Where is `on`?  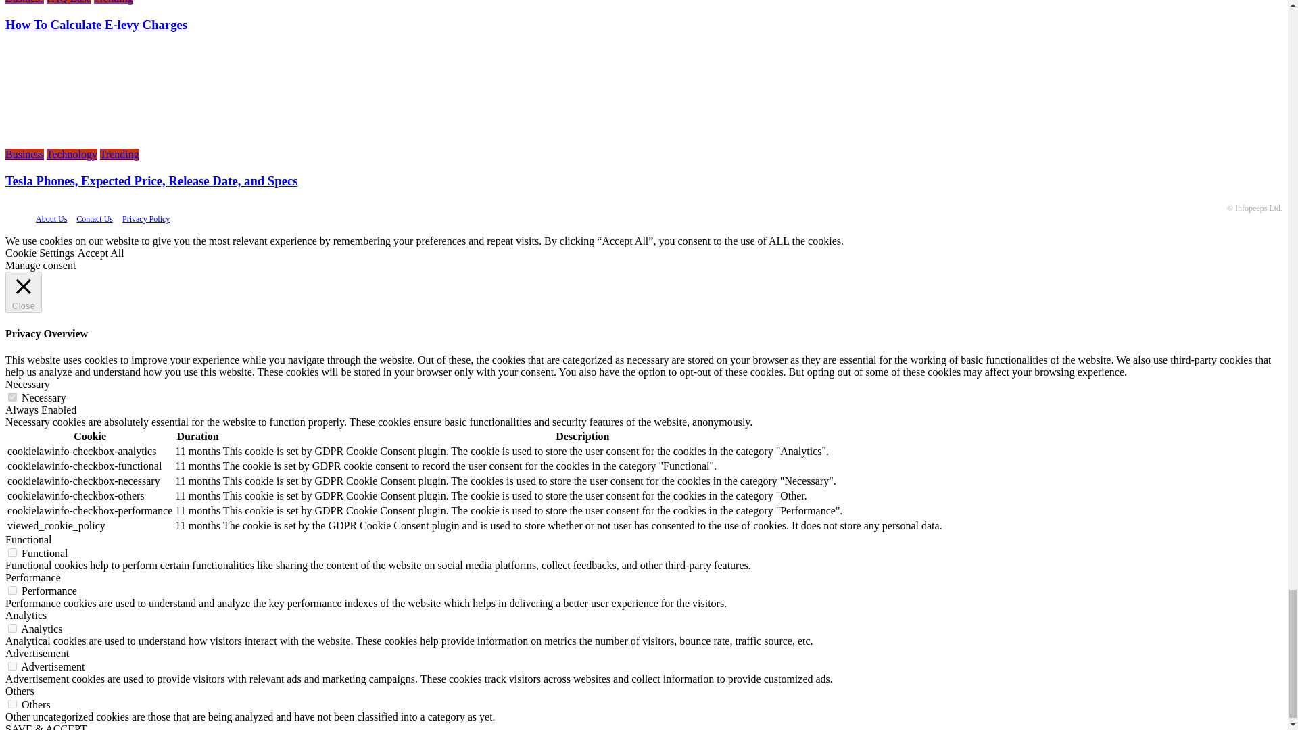 on is located at coordinates (12, 553).